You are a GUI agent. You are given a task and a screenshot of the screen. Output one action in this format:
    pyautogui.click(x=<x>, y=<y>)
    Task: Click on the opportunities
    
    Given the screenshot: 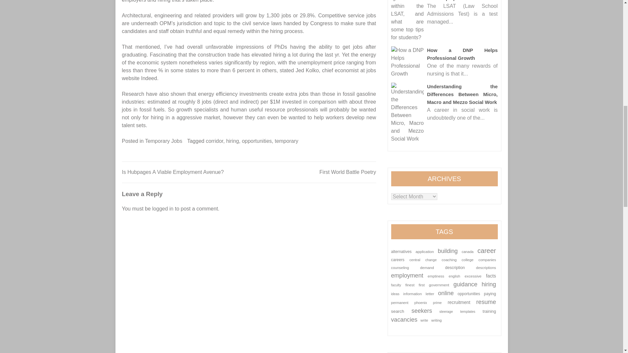 What is the action you would take?
    pyautogui.click(x=257, y=141)
    